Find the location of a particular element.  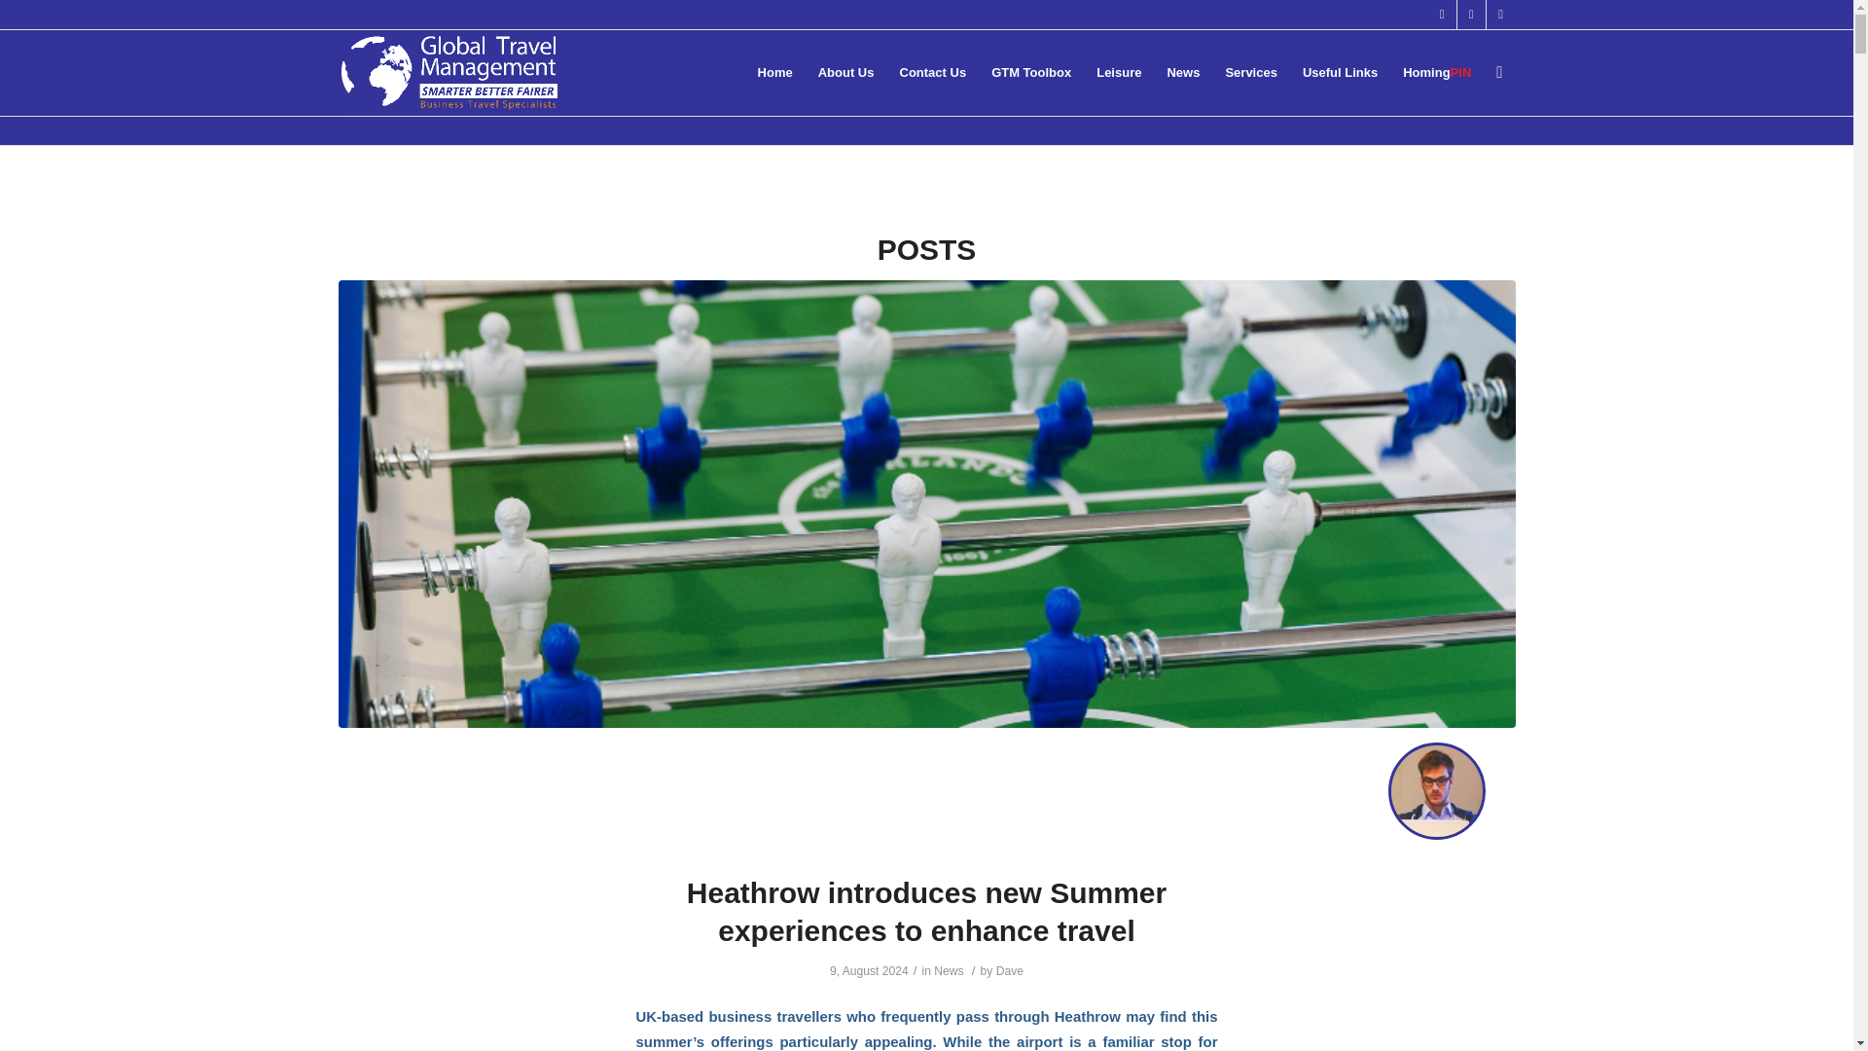

Twitter is located at coordinates (1442, 15).